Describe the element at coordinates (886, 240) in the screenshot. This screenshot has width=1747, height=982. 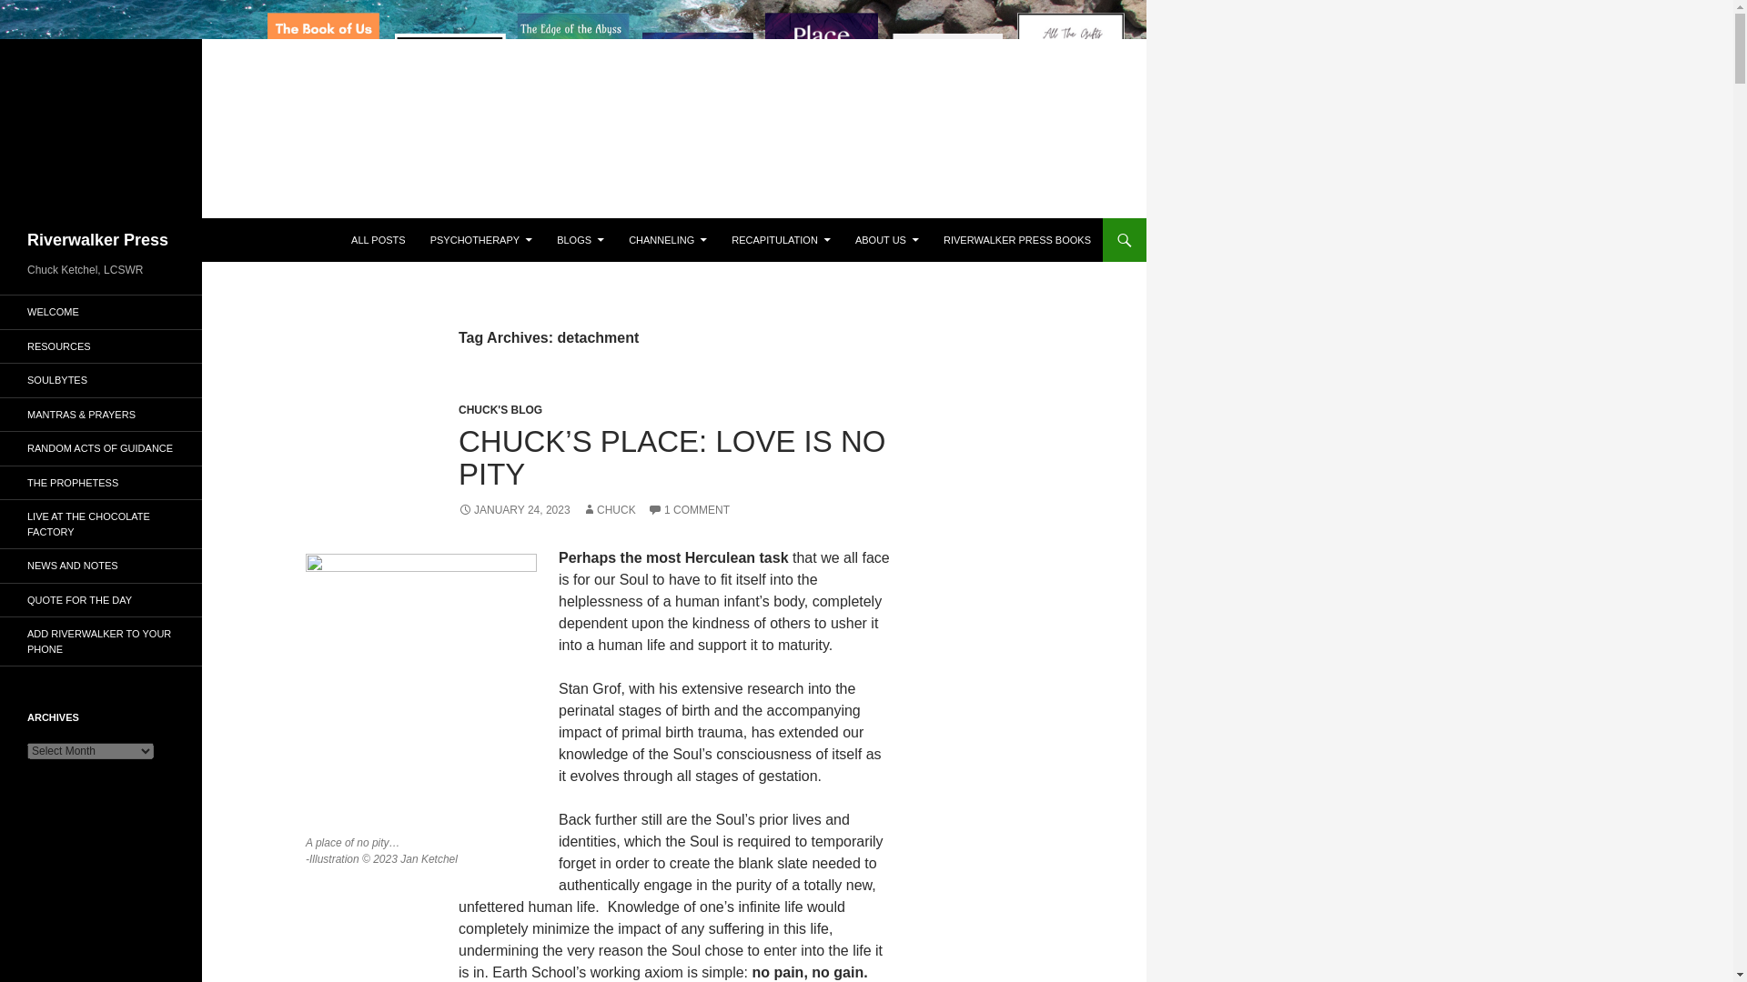
I see `ABOUT US` at that location.